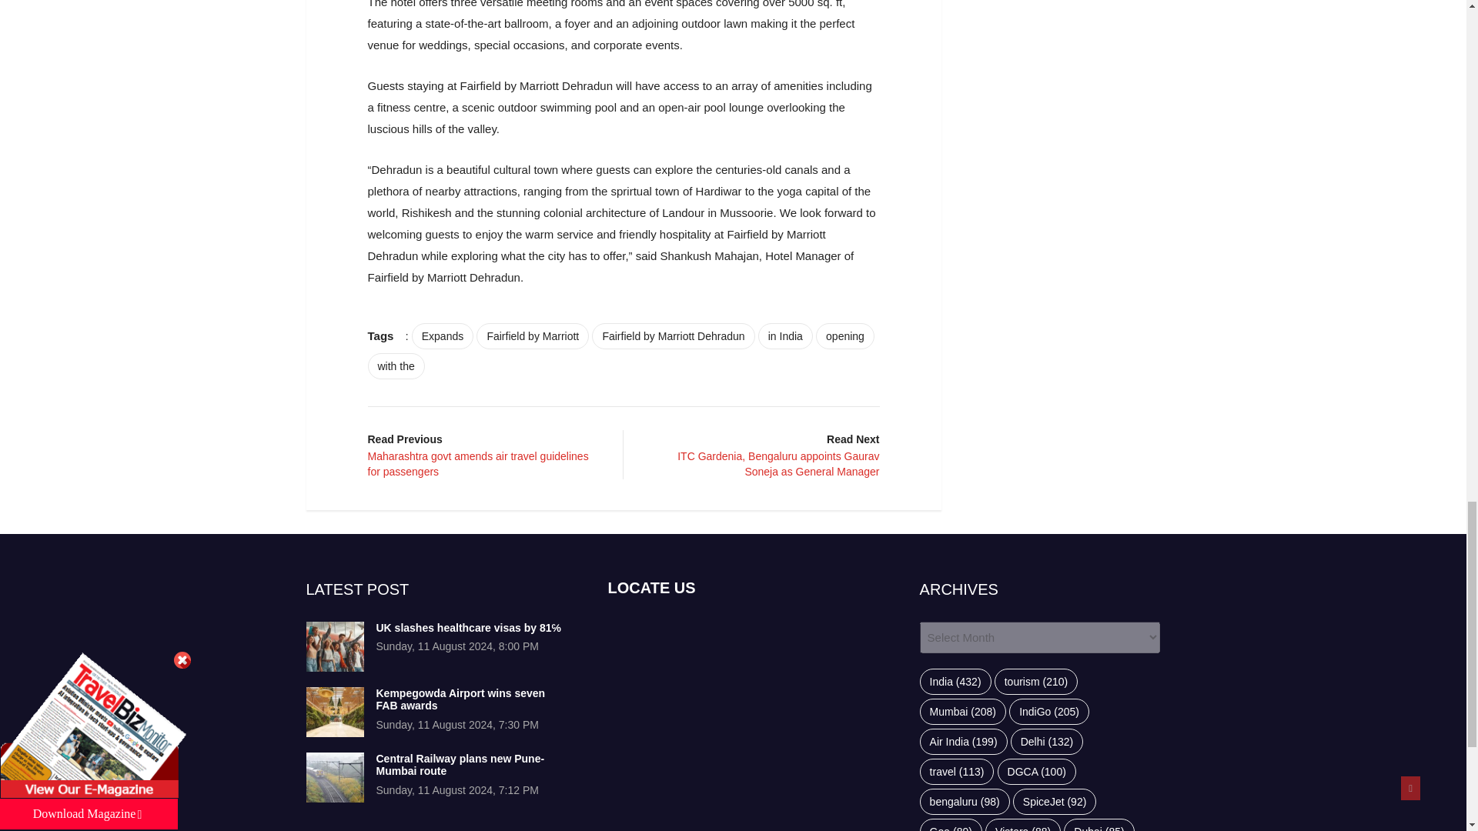 The width and height of the screenshot is (1478, 831). I want to click on Kempegowda Airport wins seven FAB awards, so click(334, 712).